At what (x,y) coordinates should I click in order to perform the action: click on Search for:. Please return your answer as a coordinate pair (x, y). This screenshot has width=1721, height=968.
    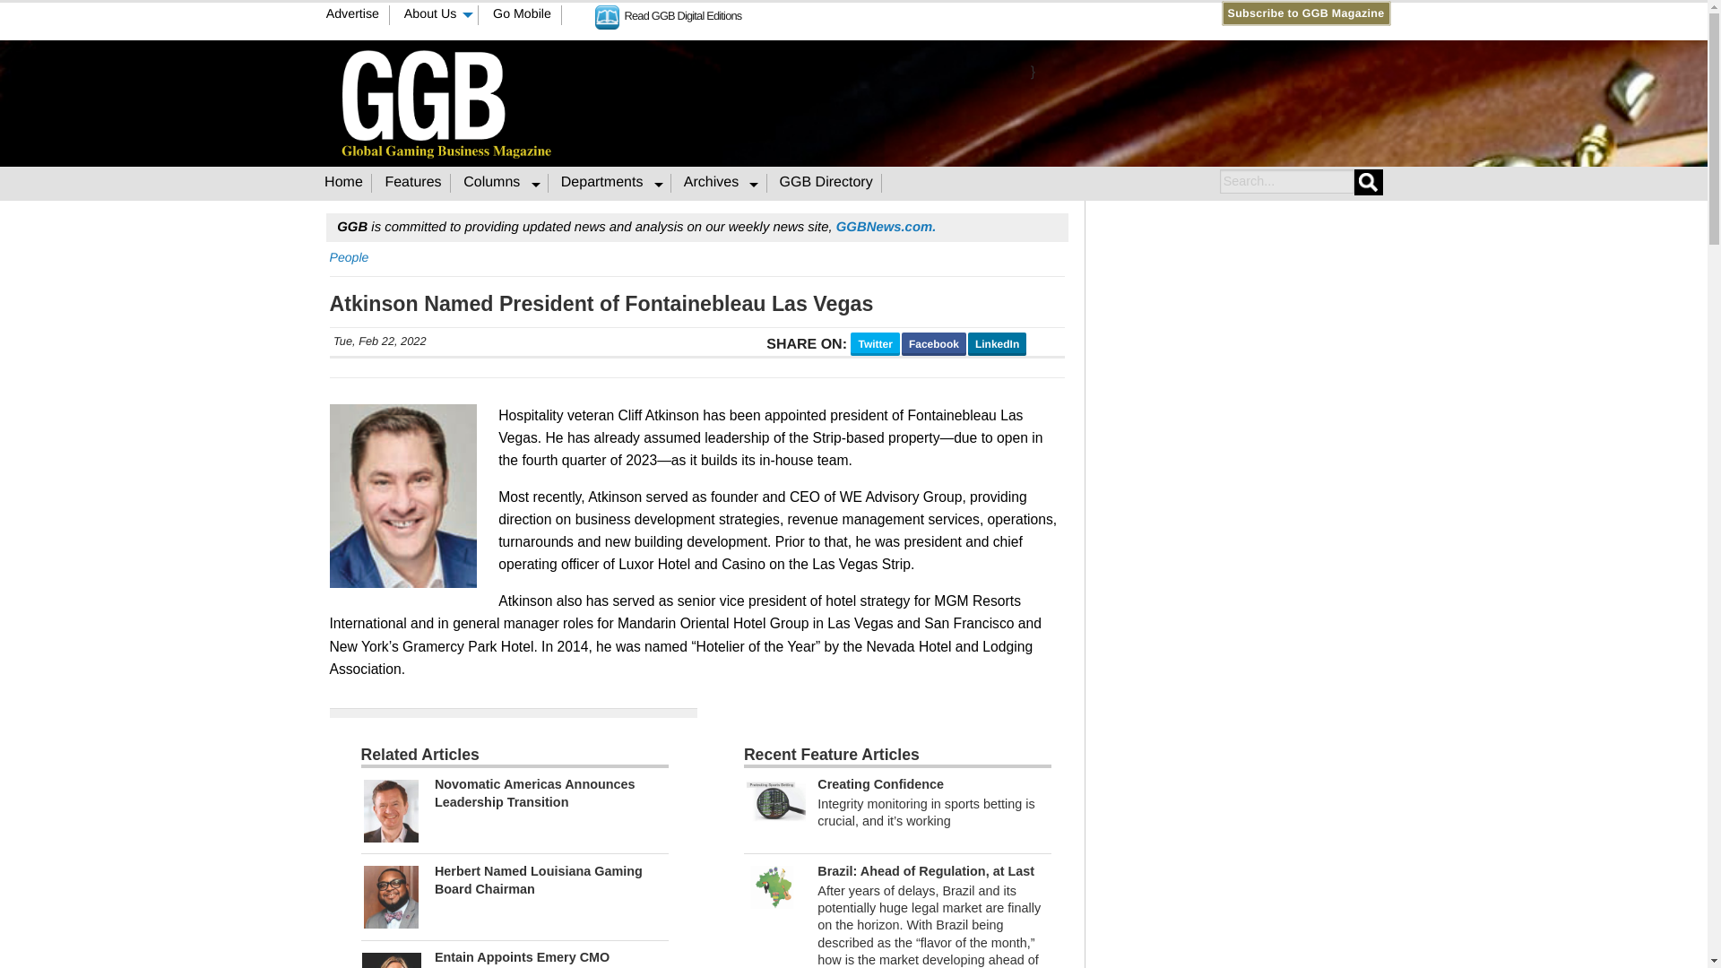
    Looking at the image, I should click on (1285, 181).